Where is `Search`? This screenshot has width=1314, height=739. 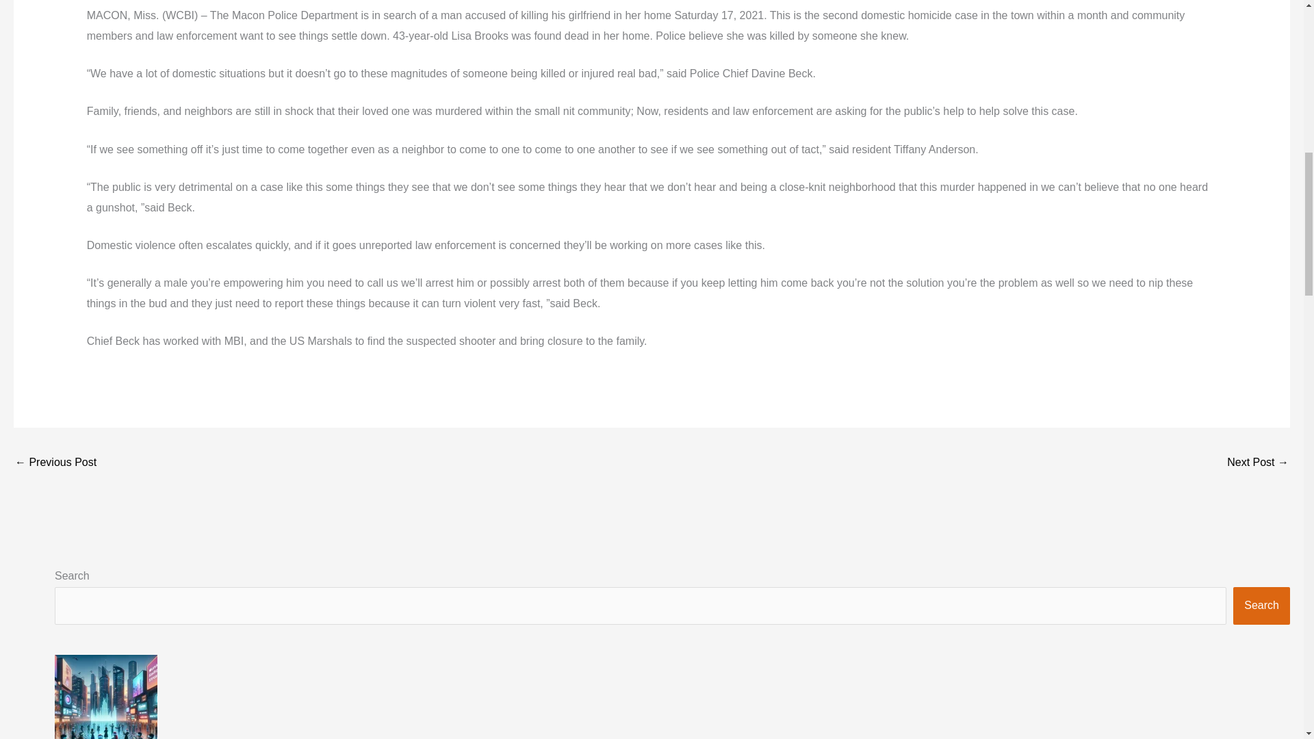 Search is located at coordinates (1262, 605).